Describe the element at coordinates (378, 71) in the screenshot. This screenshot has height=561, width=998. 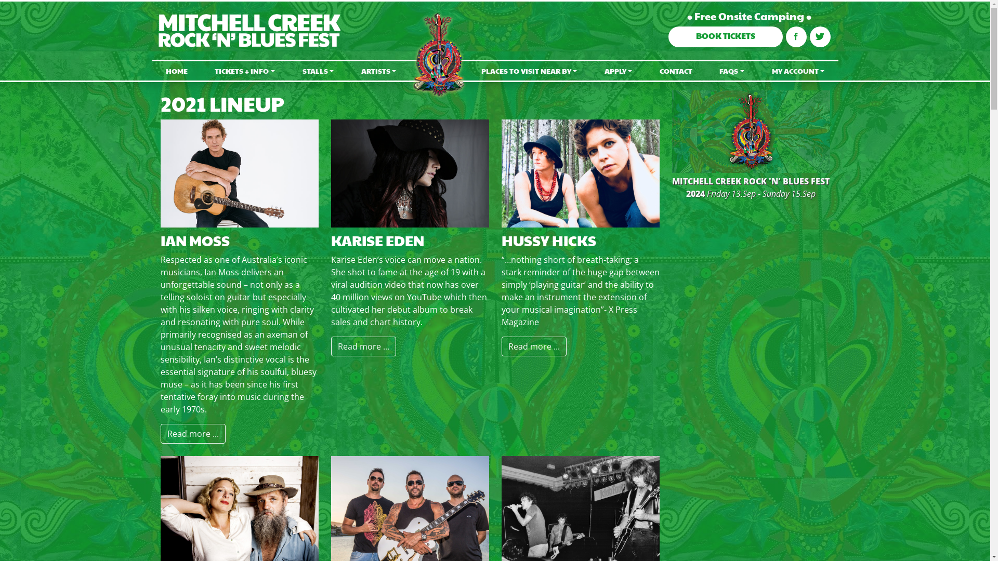
I see `ARTISTS` at that location.